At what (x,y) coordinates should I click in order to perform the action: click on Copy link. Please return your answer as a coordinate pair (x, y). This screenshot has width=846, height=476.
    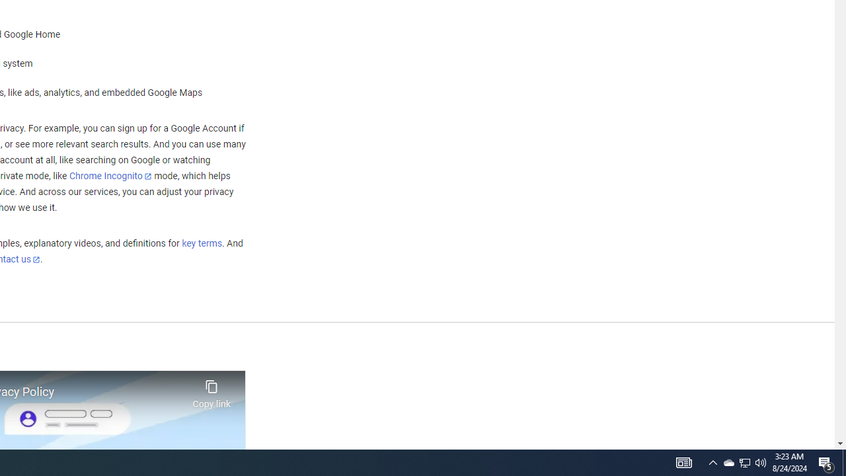
    Looking at the image, I should click on (211, 391).